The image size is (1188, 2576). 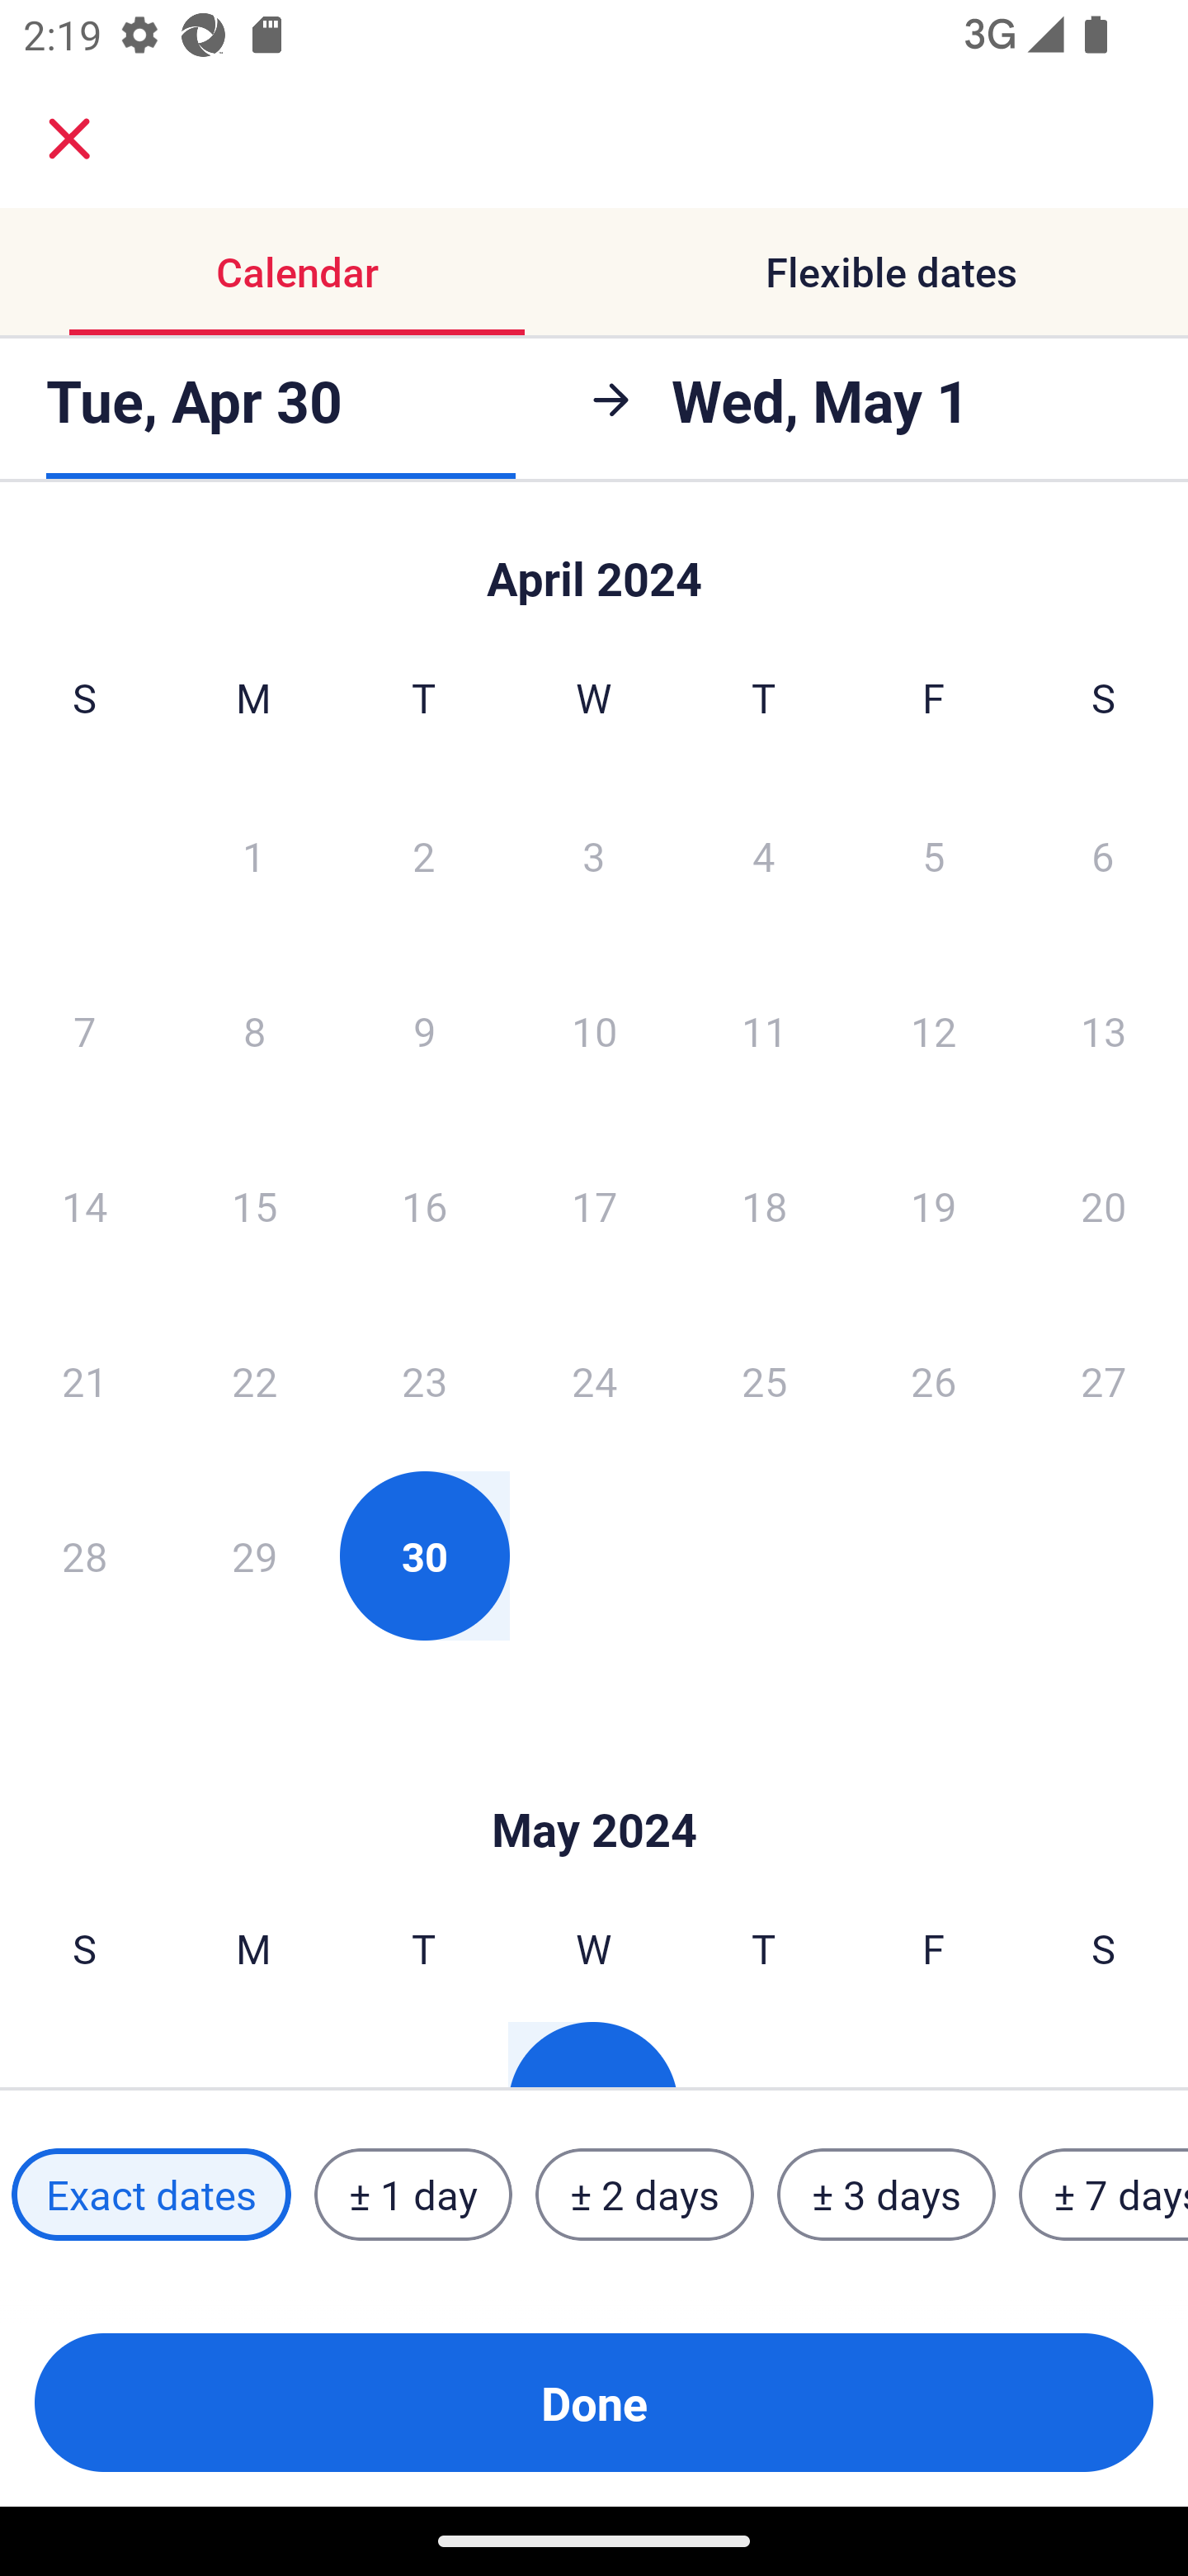 What do you see at coordinates (1104, 1380) in the screenshot?
I see `27 Saturday, April 27, 2024` at bounding box center [1104, 1380].